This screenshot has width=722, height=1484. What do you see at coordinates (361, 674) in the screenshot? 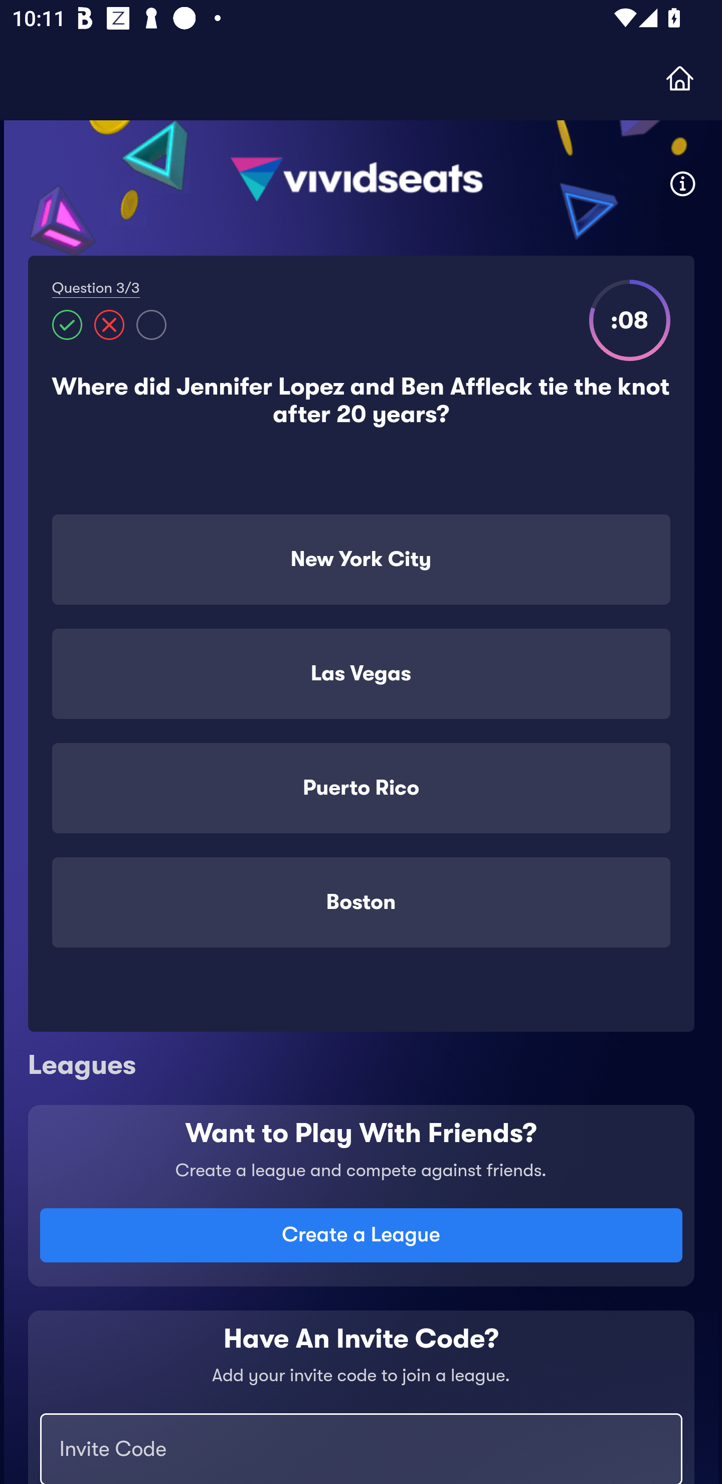
I see `Las Vegas` at bounding box center [361, 674].